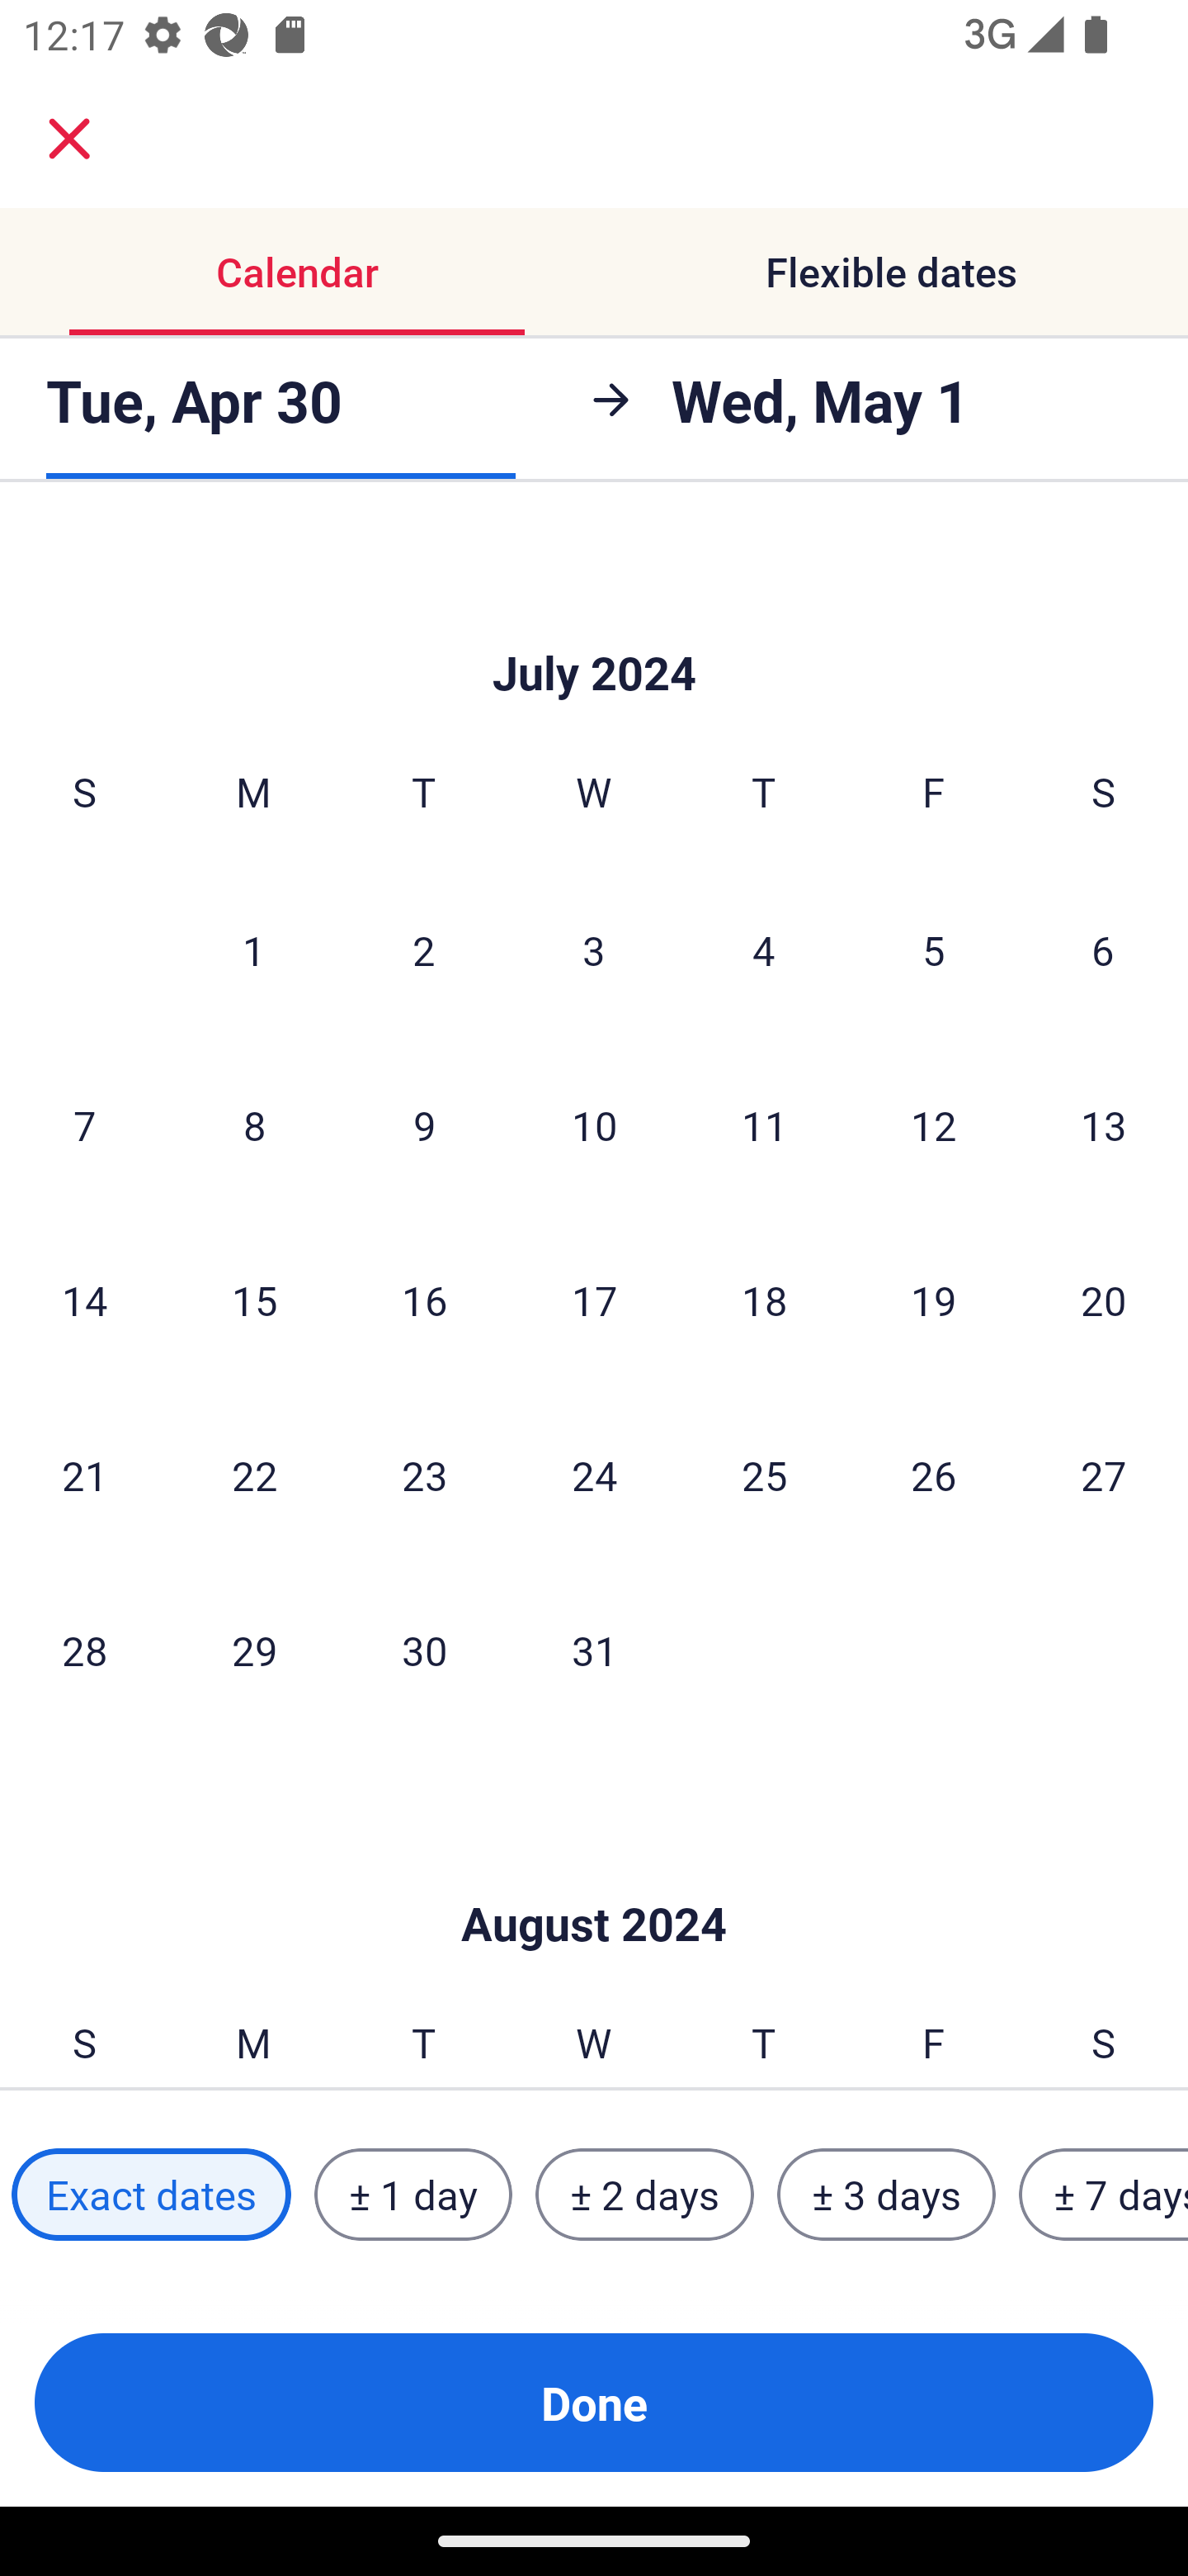 The height and width of the screenshot is (2576, 1188). I want to click on 4 Thursday, July 4, 2024, so click(764, 950).